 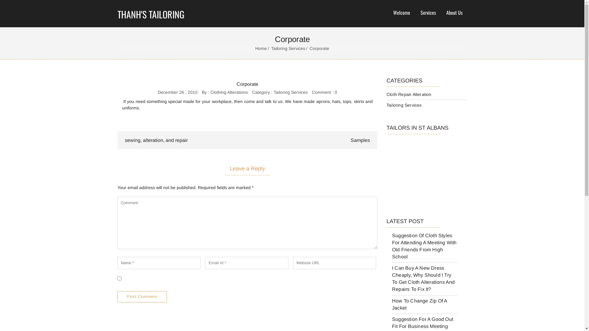 I want to click on Tailoring Services, so click(x=404, y=105).